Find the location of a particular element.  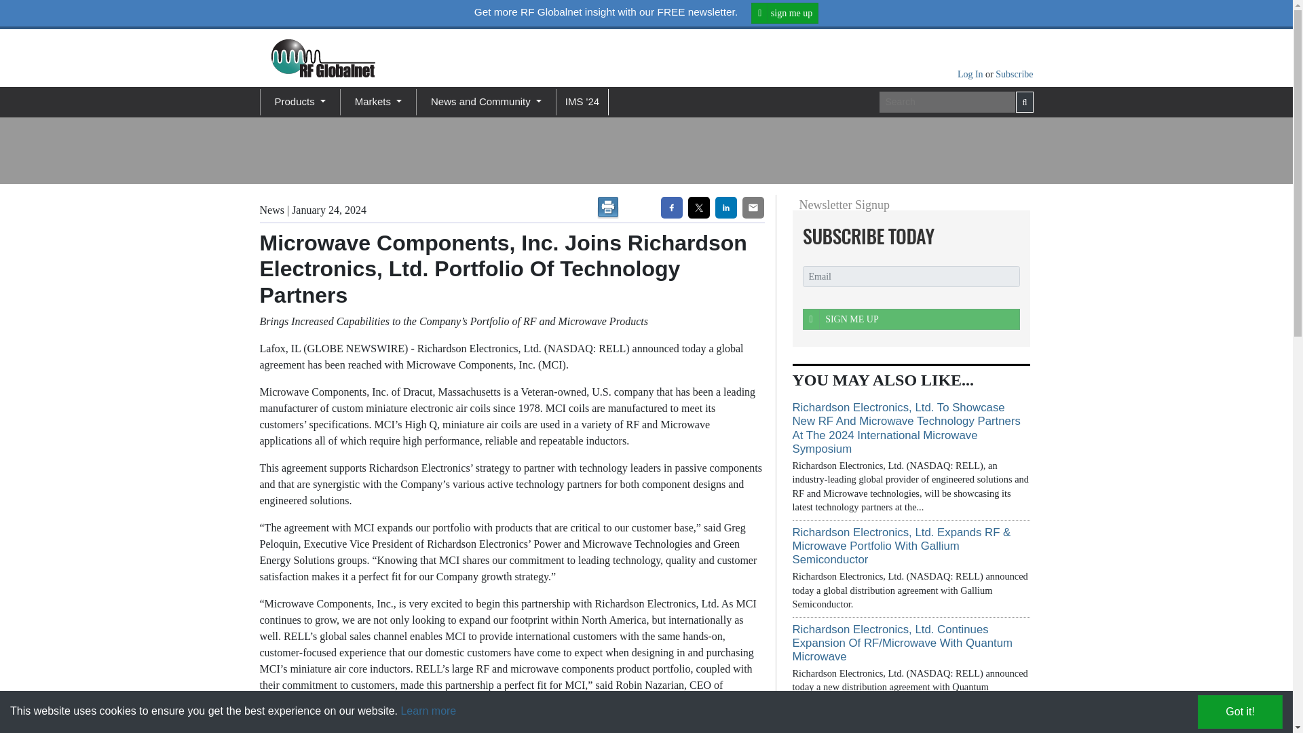

Subscribe is located at coordinates (1014, 73).